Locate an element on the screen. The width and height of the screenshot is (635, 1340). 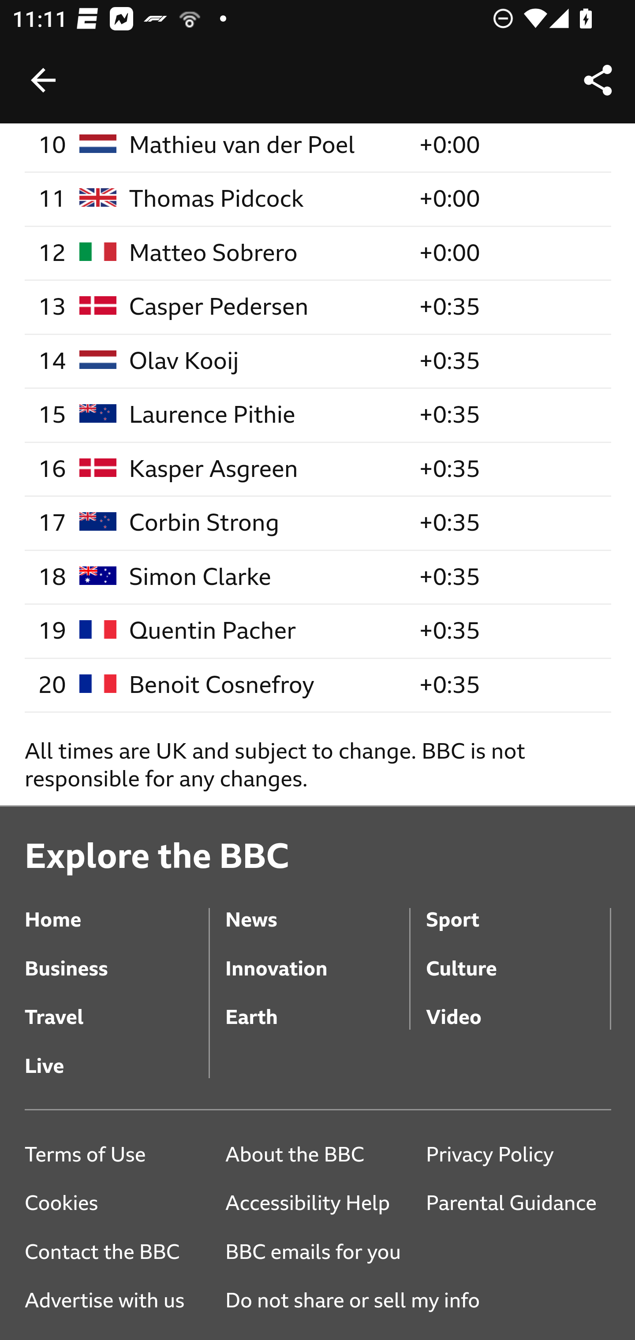
Back is located at coordinates (43, 80).